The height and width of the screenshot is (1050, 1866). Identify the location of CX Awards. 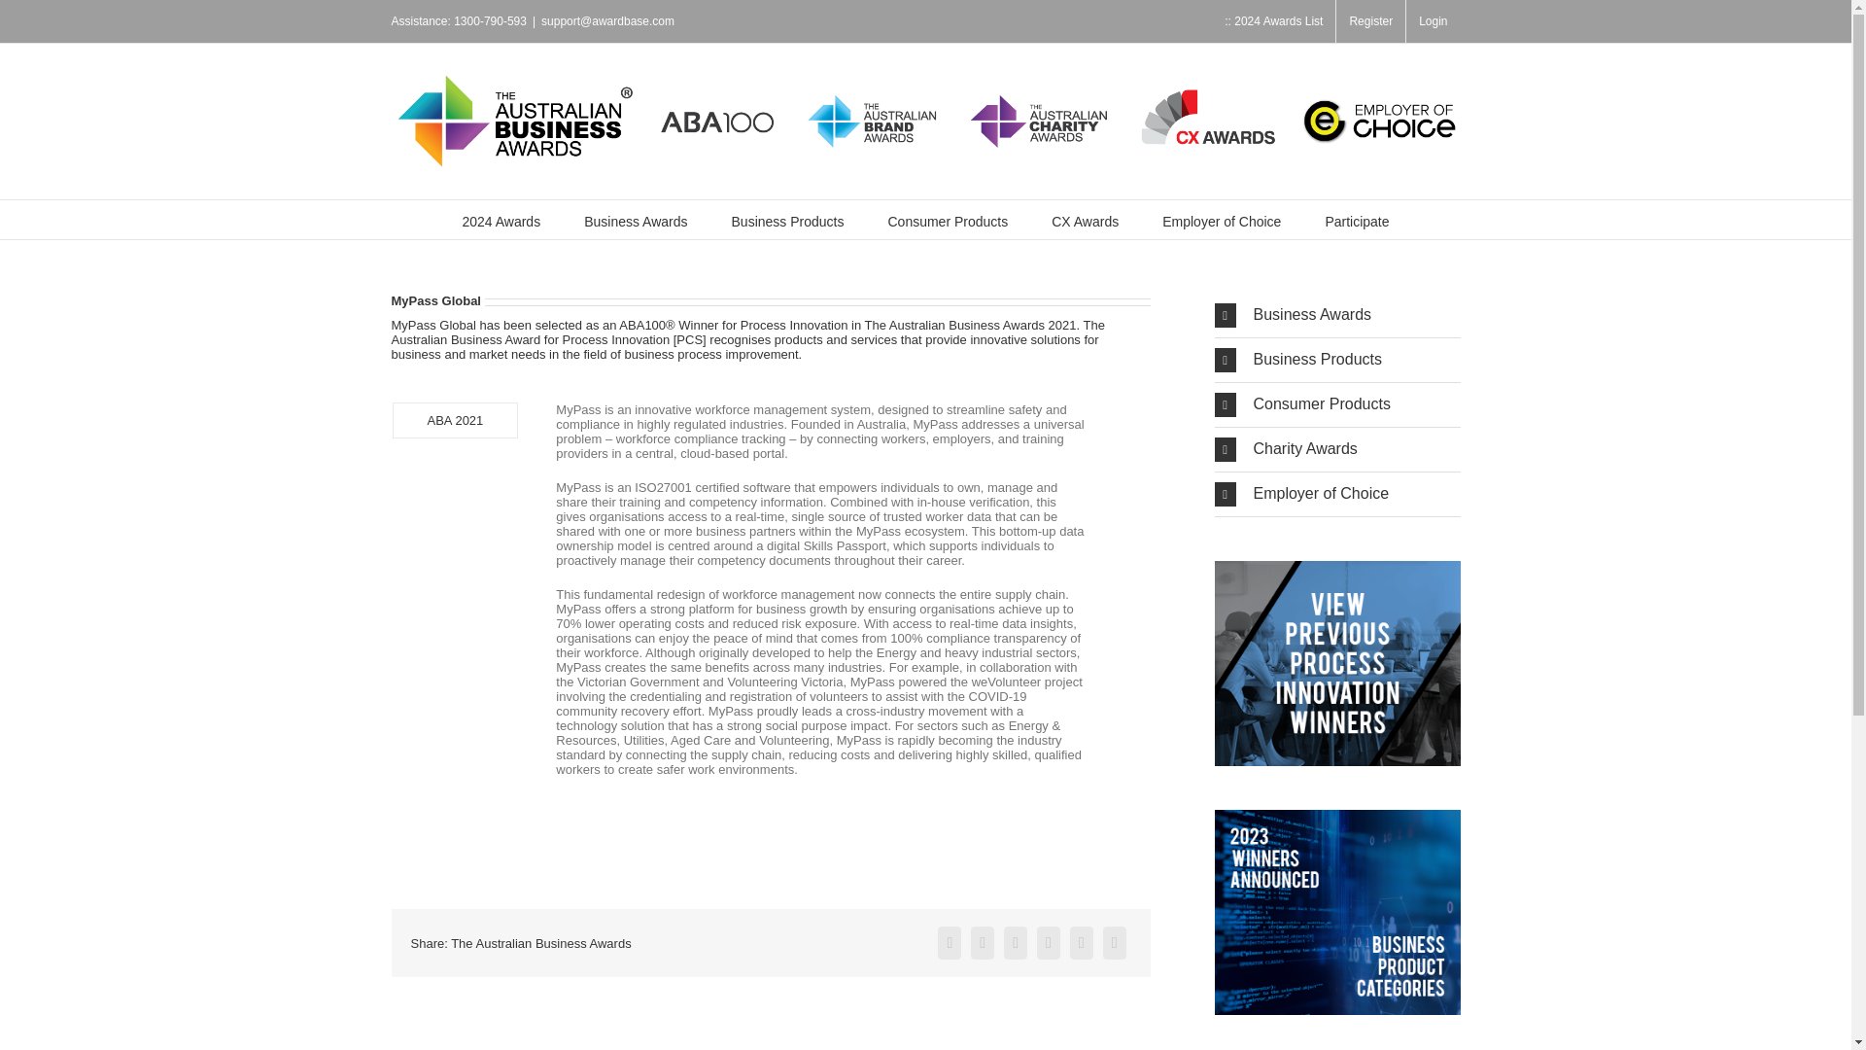
(1085, 220).